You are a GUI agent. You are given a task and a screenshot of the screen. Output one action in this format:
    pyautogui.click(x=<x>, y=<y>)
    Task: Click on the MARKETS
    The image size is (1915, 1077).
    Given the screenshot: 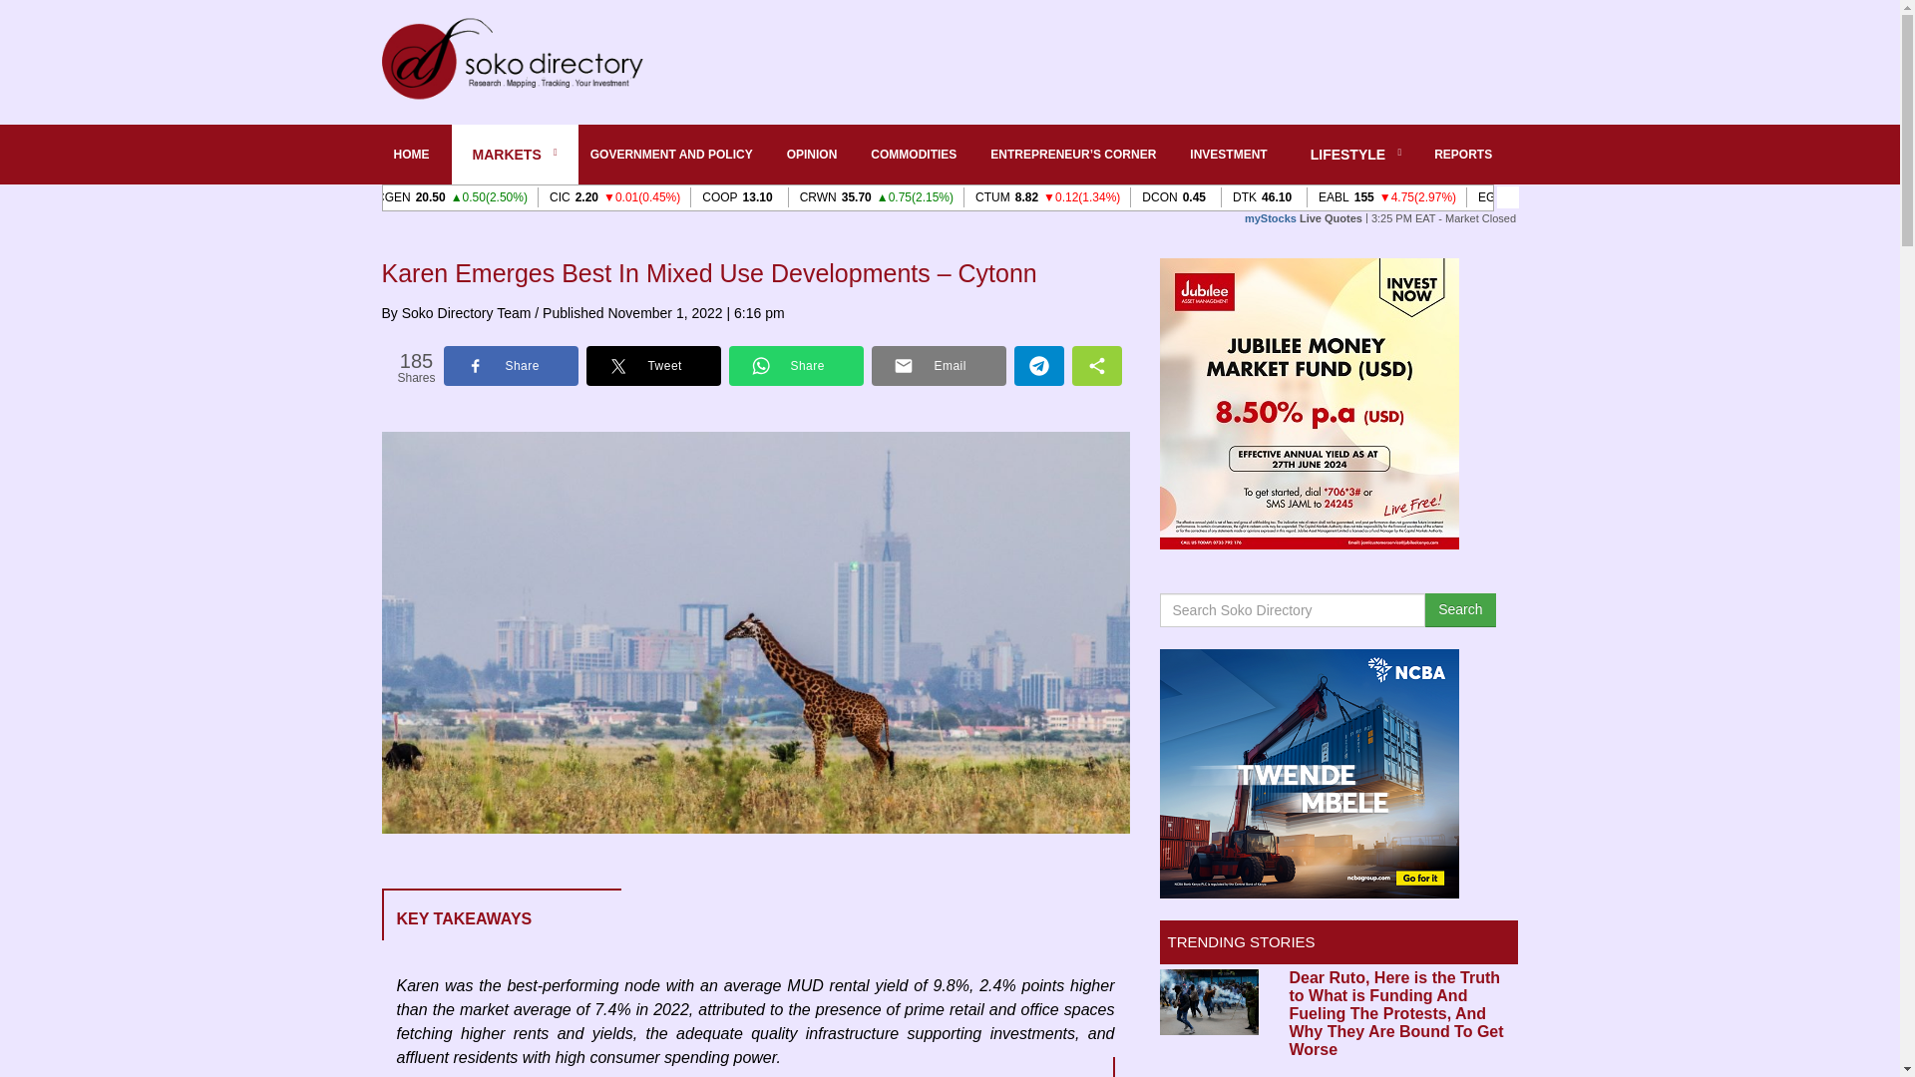 What is the action you would take?
    pyautogui.click(x=514, y=154)
    